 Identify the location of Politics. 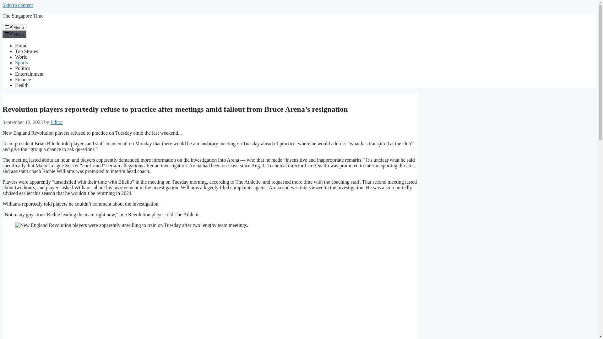
(23, 68).